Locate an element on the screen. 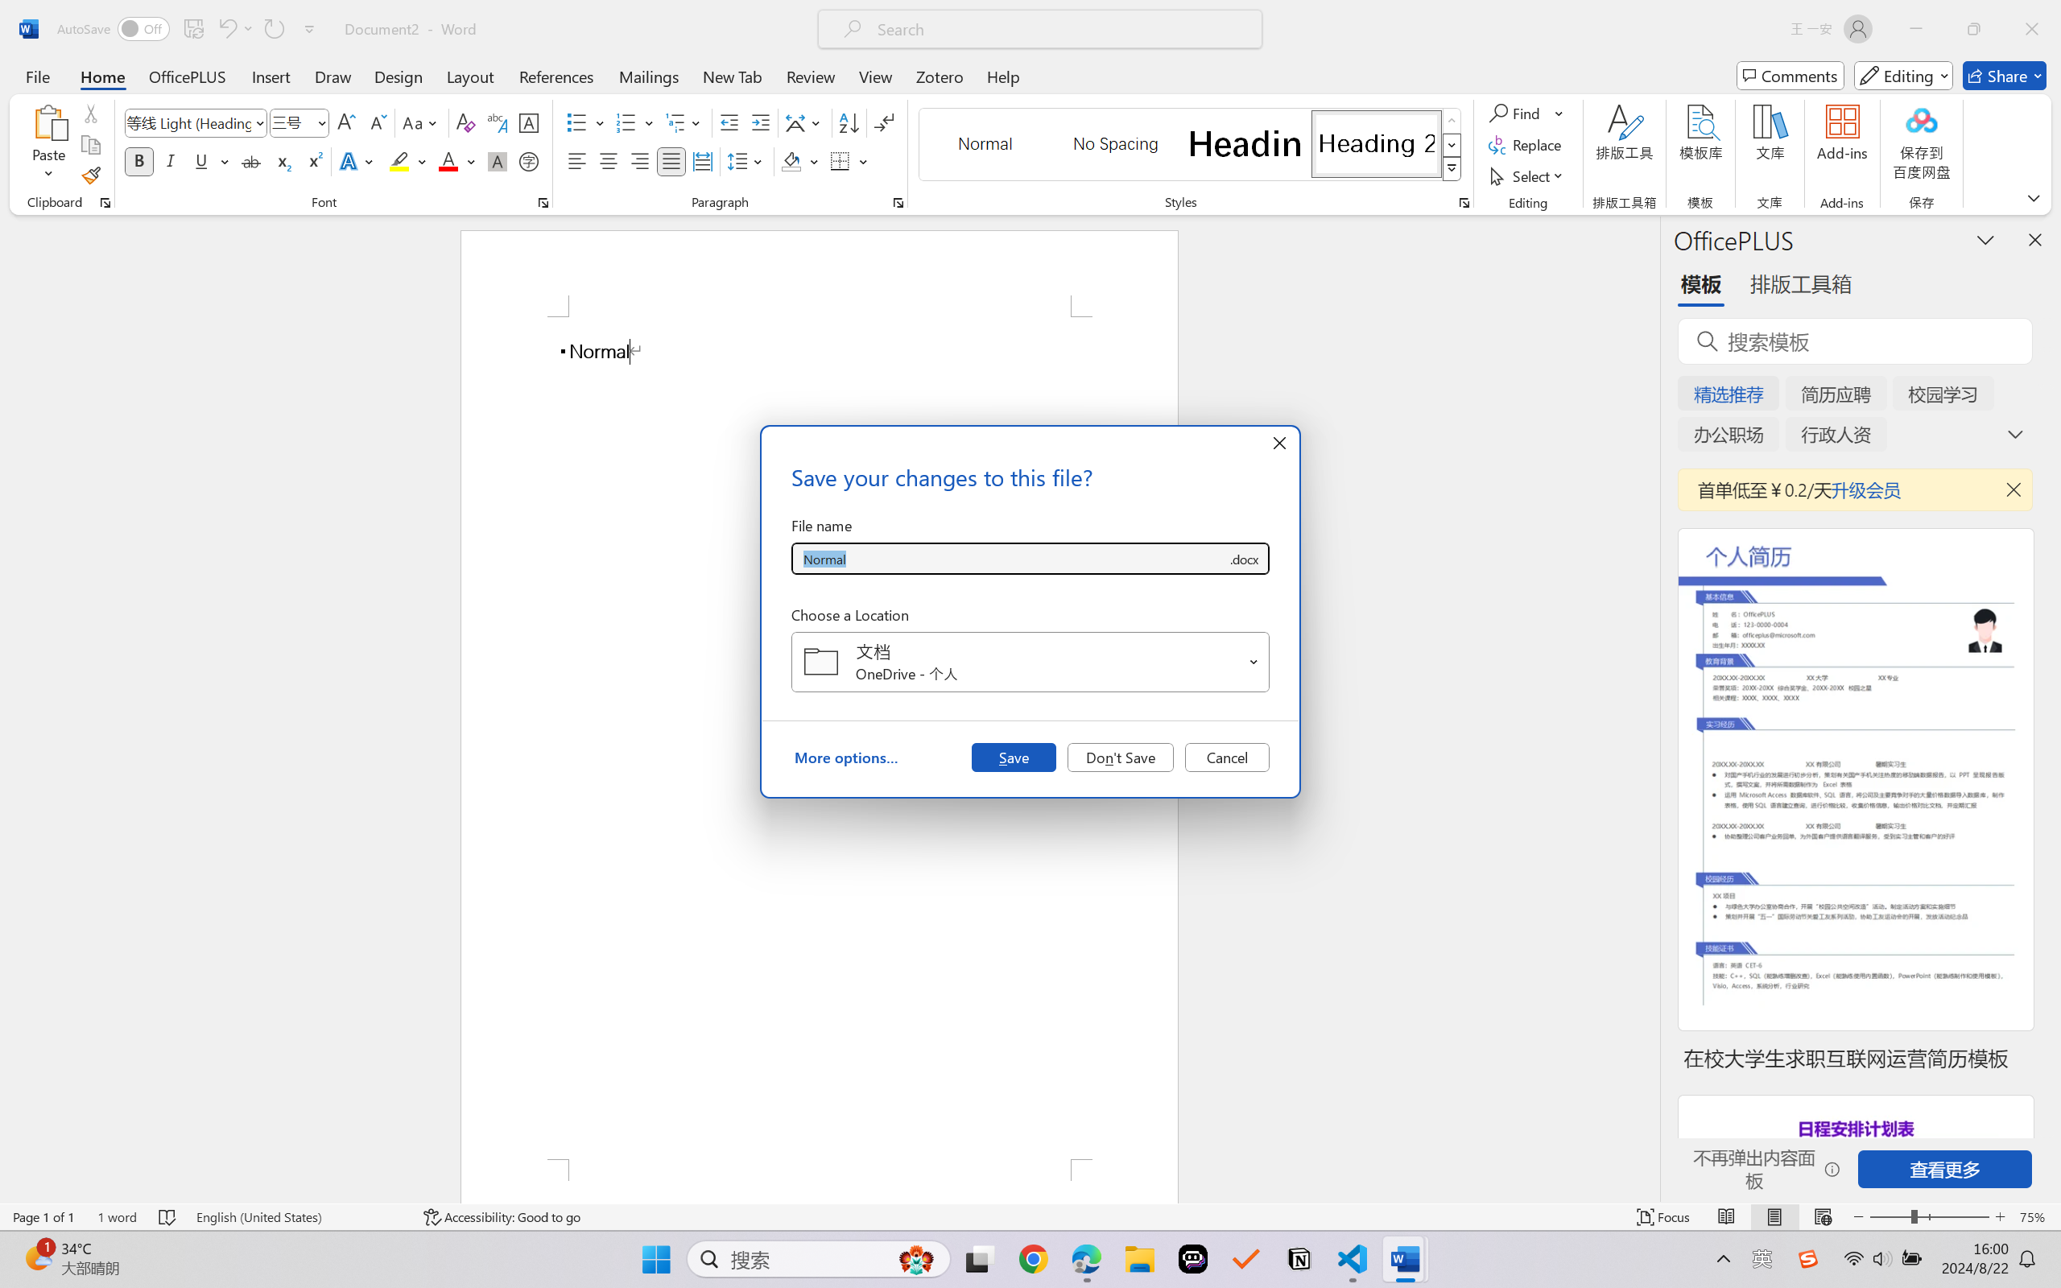 Image resolution: width=2061 pixels, height=1288 pixels. Paste is located at coordinates (49, 122).